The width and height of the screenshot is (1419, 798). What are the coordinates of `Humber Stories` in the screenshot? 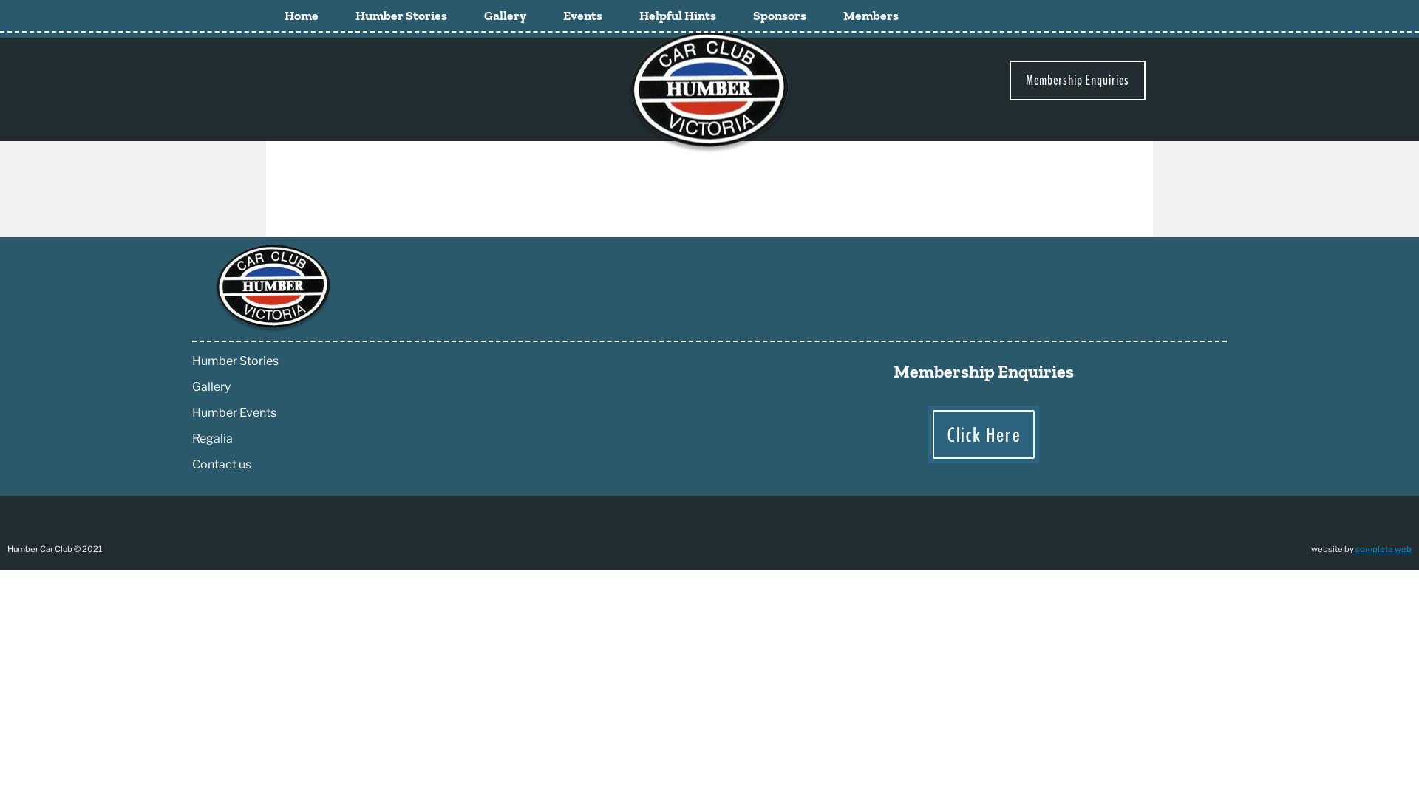 It's located at (401, 16).